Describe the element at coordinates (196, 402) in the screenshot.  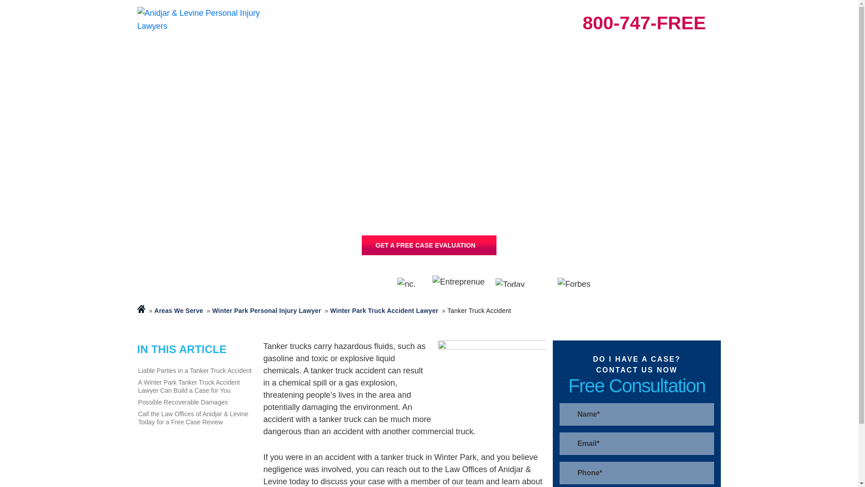
I see `Possible Recoverable Damages` at that location.